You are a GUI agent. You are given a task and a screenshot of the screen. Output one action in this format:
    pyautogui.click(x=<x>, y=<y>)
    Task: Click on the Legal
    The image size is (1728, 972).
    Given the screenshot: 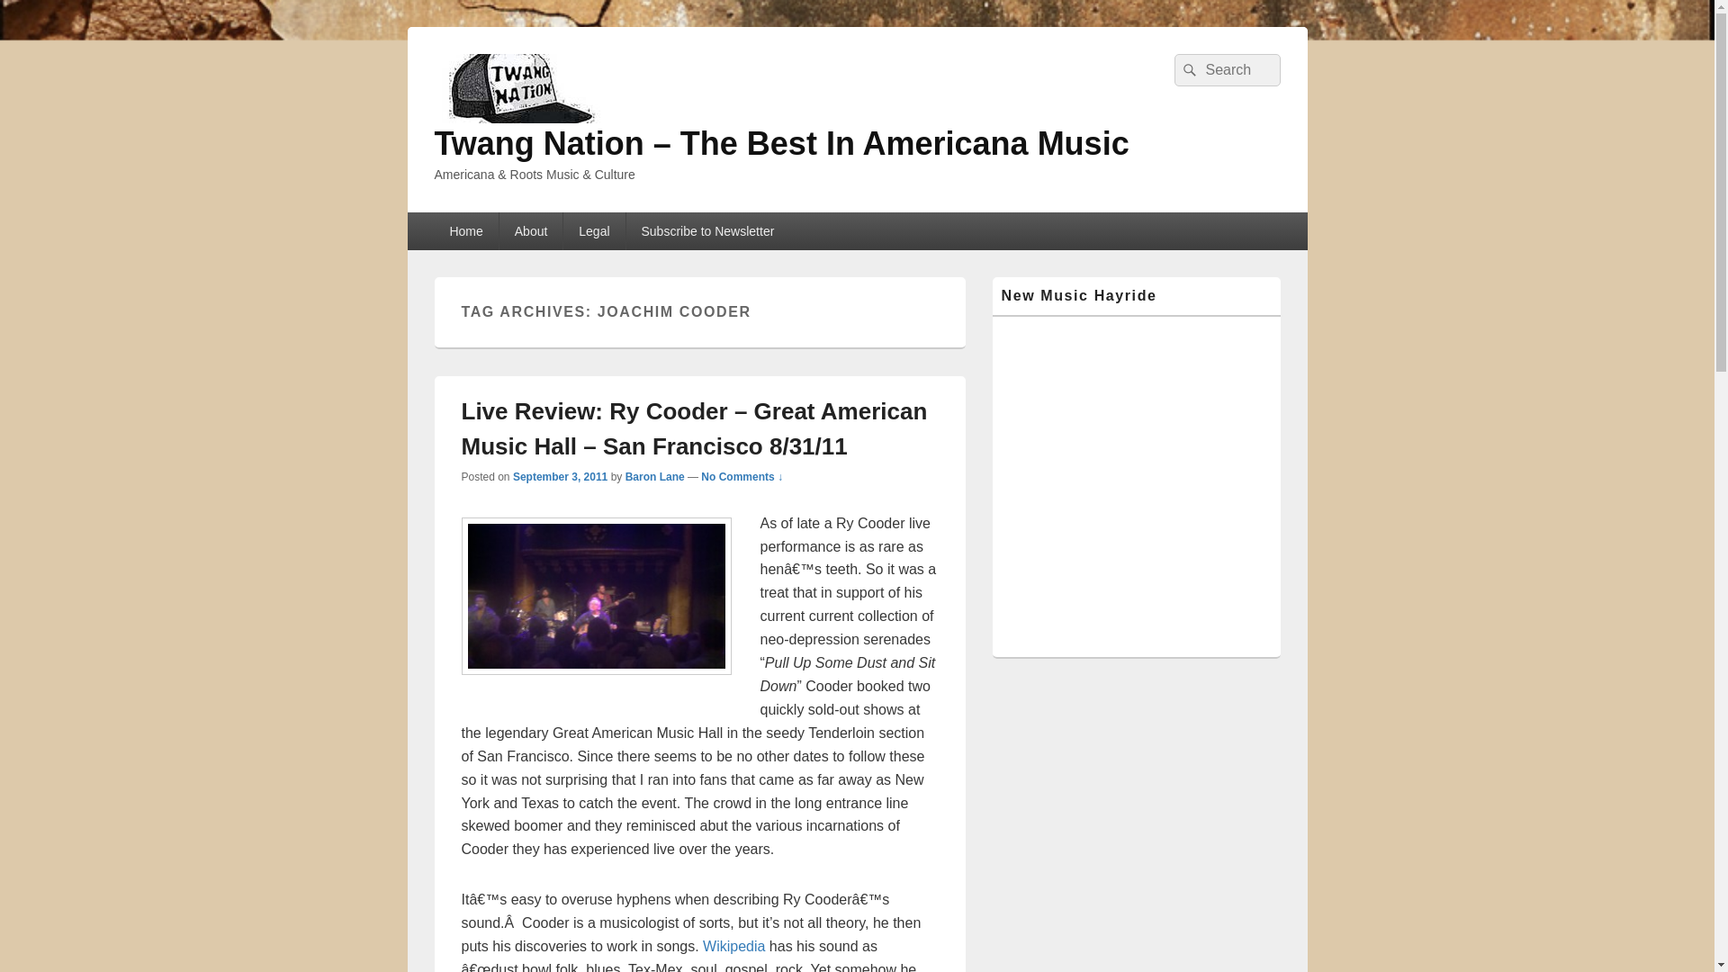 What is the action you would take?
    pyautogui.click(x=593, y=230)
    